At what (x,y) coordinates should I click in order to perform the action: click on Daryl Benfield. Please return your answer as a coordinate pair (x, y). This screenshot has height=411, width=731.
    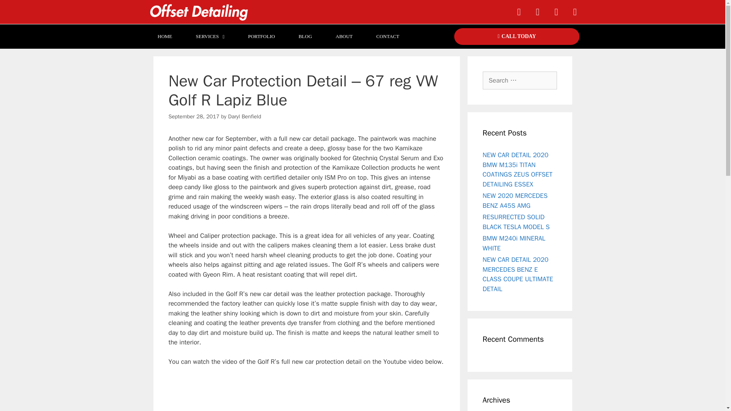
    Looking at the image, I should click on (244, 116).